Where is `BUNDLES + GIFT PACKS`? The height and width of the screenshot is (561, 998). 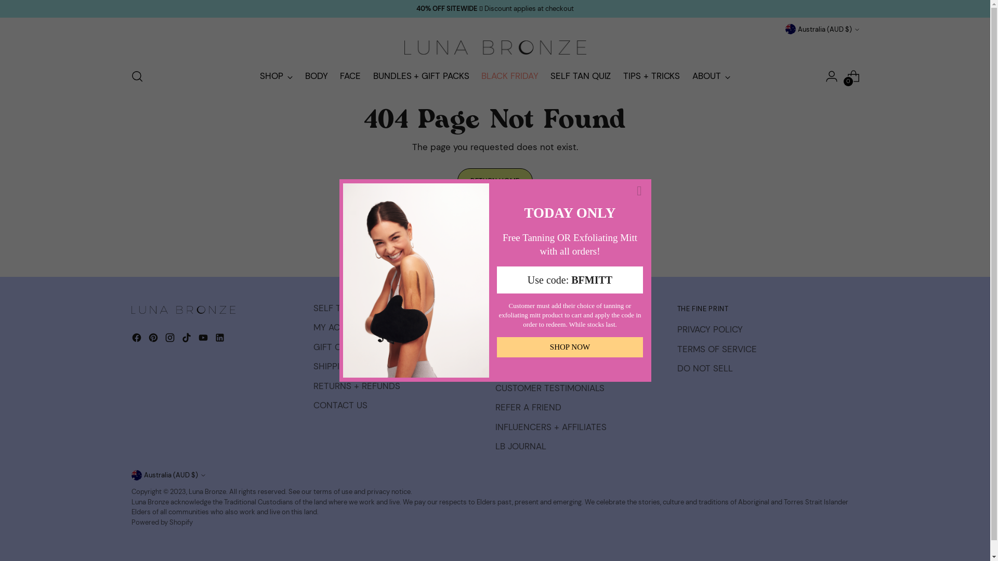
BUNDLES + GIFT PACKS is located at coordinates (421, 76).